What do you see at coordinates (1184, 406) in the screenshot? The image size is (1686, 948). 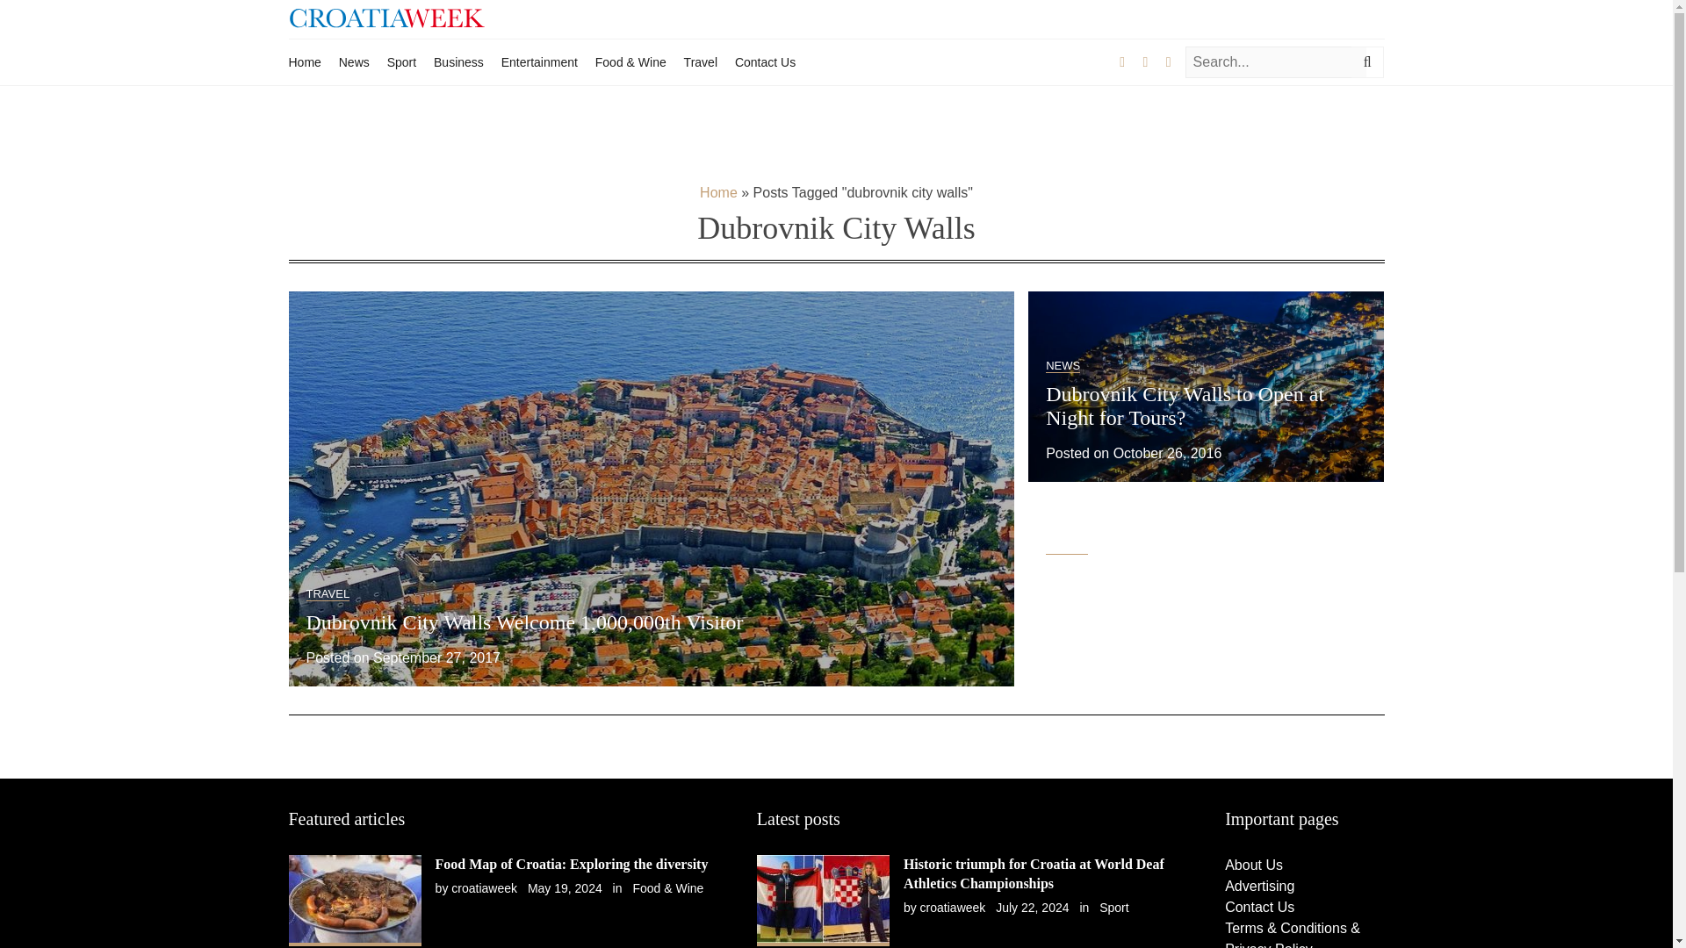 I see `Dubrovnik City Walls to Open at Night for Tours?` at bounding box center [1184, 406].